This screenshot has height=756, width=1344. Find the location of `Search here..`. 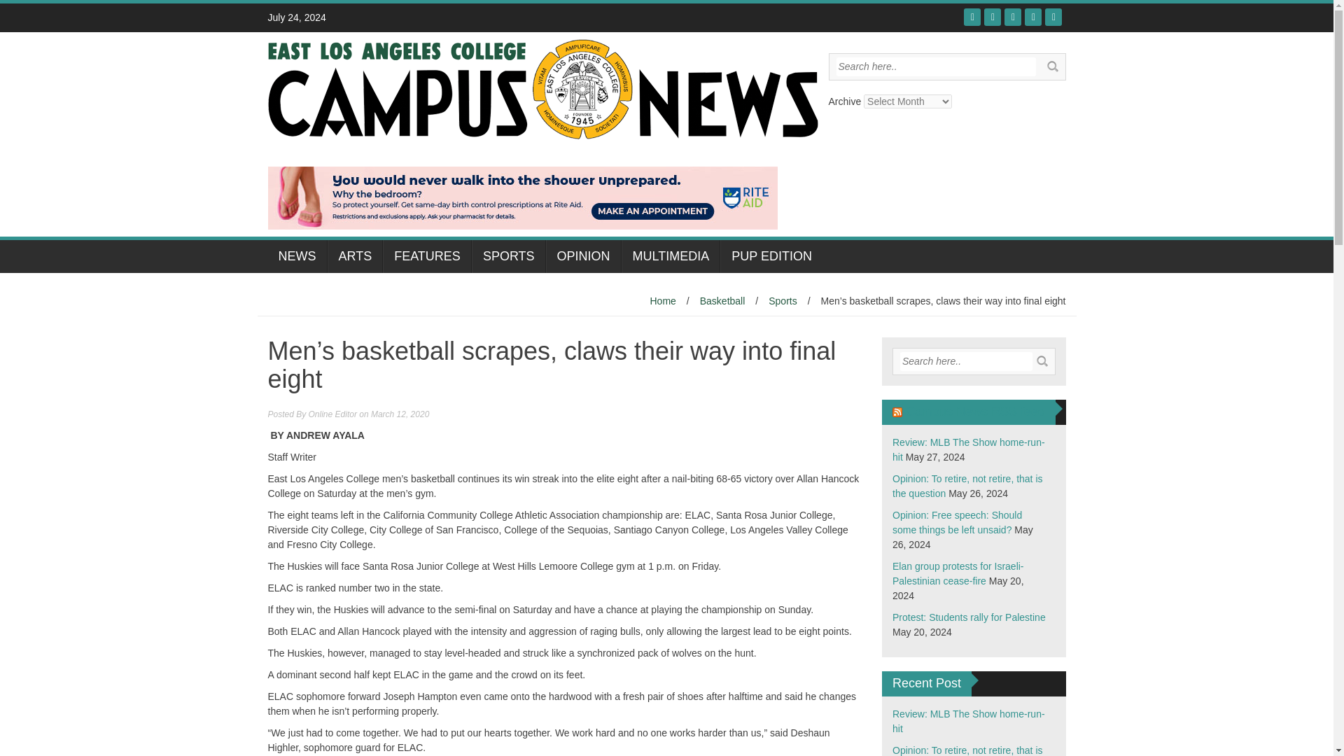

Search here.. is located at coordinates (935, 67).